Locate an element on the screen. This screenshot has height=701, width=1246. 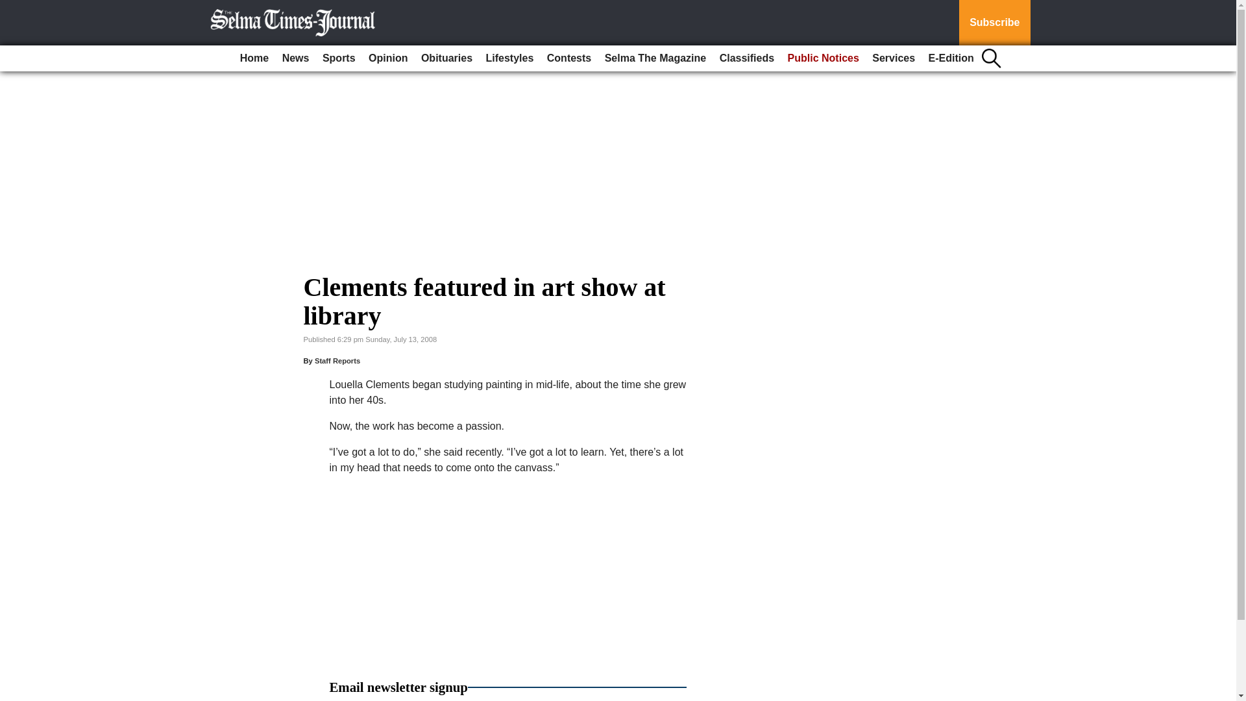
Selma The Magazine is located at coordinates (655, 58).